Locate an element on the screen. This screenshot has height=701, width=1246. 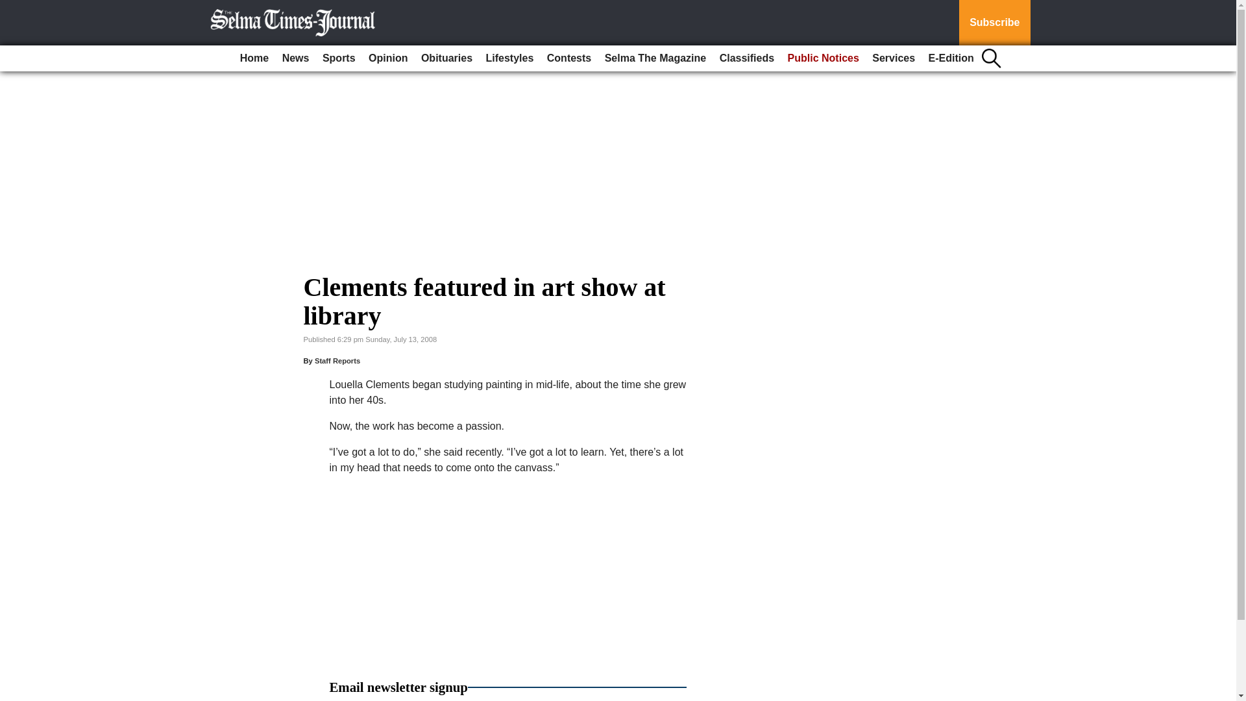
Selma The Magazine is located at coordinates (655, 58).